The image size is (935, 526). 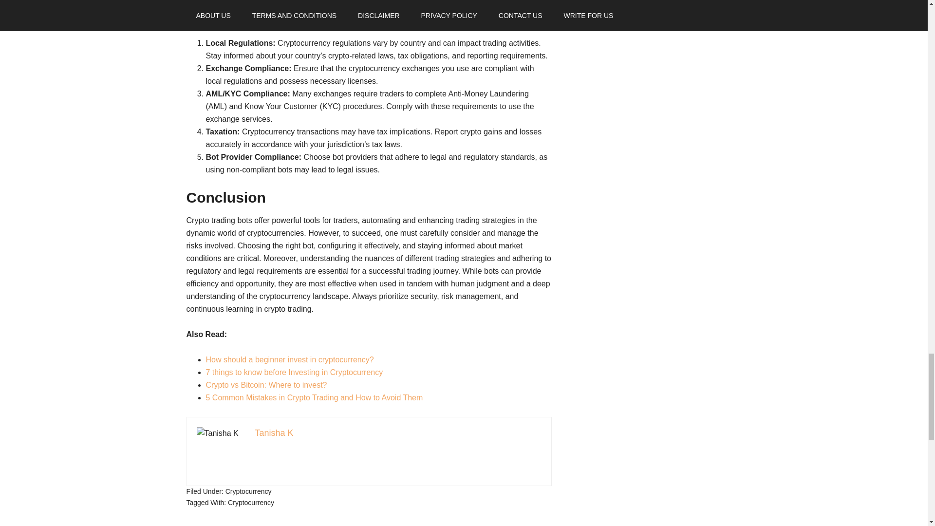 What do you see at coordinates (266, 385) in the screenshot?
I see `Crypto vs Bitcoin: Where to invest?` at bounding box center [266, 385].